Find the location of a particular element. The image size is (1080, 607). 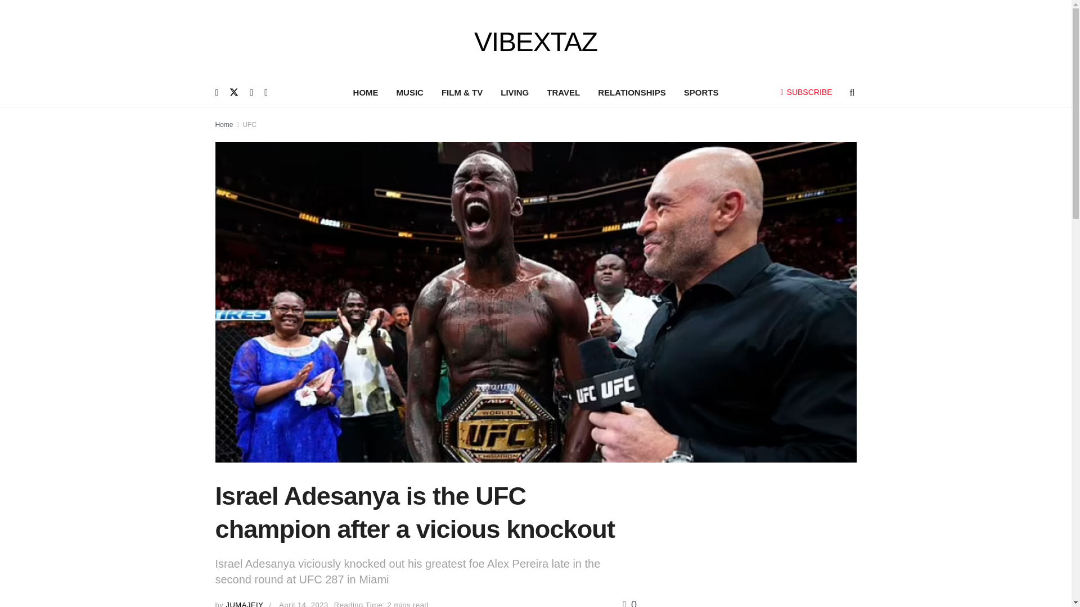

SPORTS is located at coordinates (701, 93).